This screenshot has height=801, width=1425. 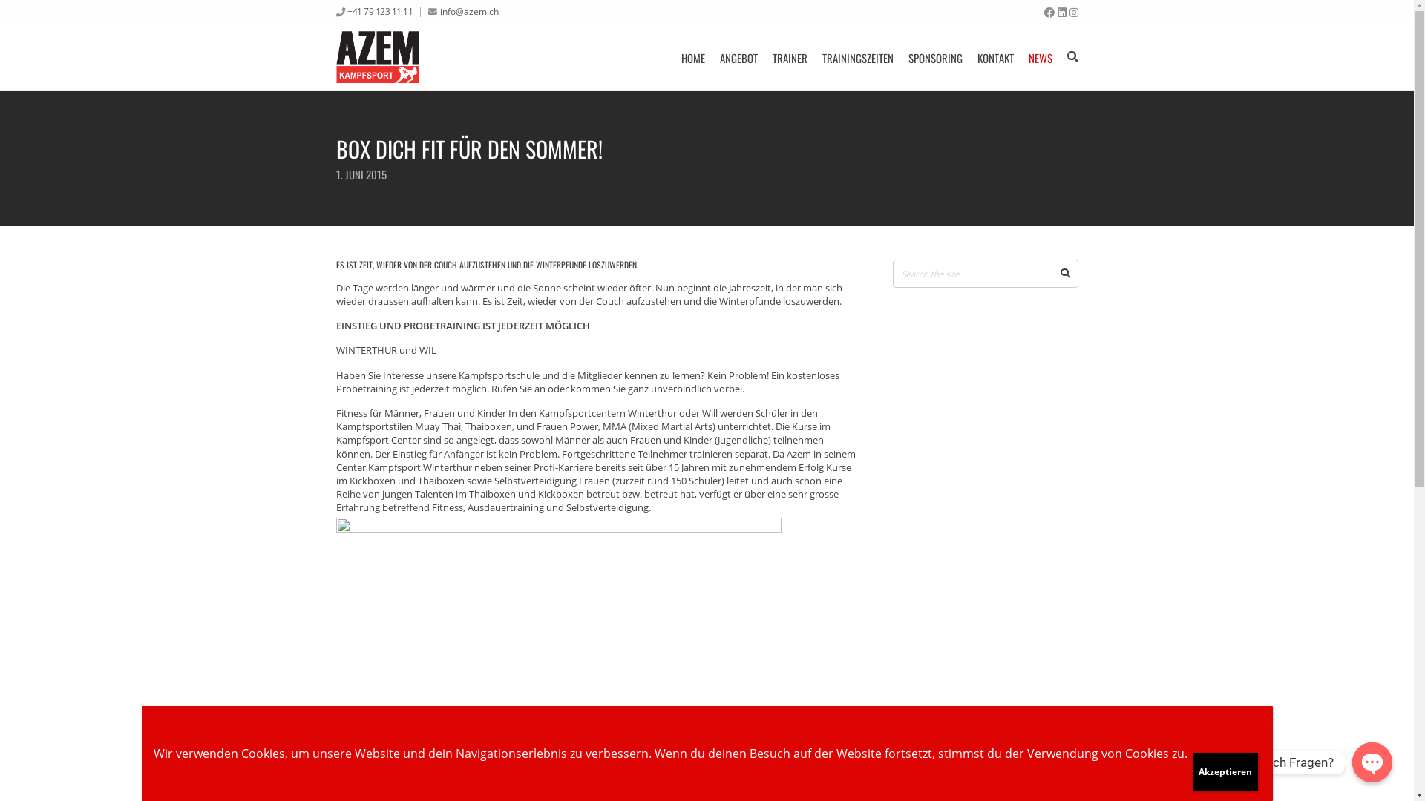 What do you see at coordinates (1073, 13) in the screenshot?
I see `Instagram` at bounding box center [1073, 13].